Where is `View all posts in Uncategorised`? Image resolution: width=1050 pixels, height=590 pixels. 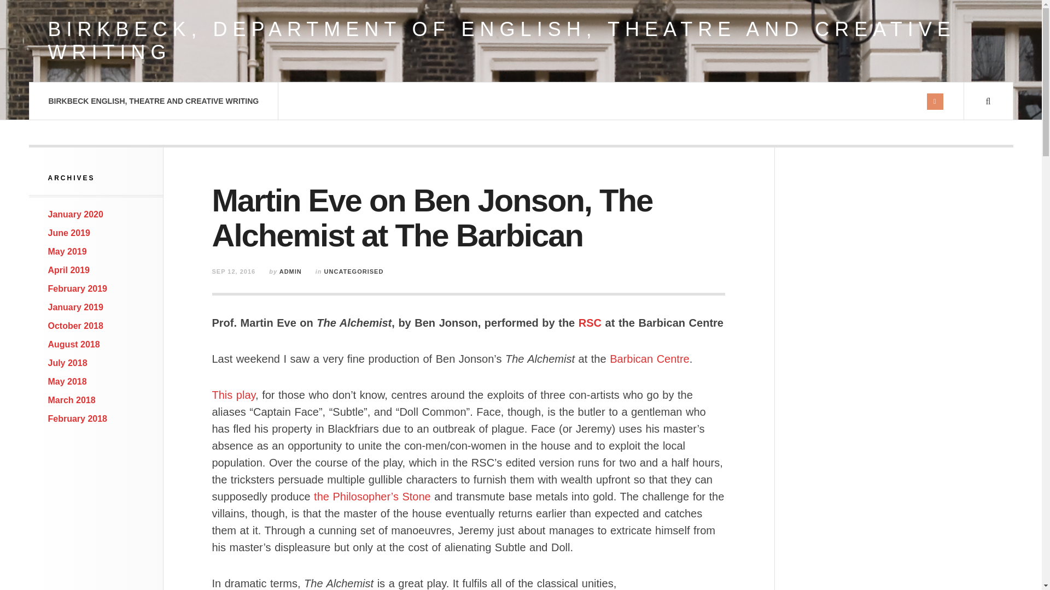 View all posts in Uncategorised is located at coordinates (354, 272).